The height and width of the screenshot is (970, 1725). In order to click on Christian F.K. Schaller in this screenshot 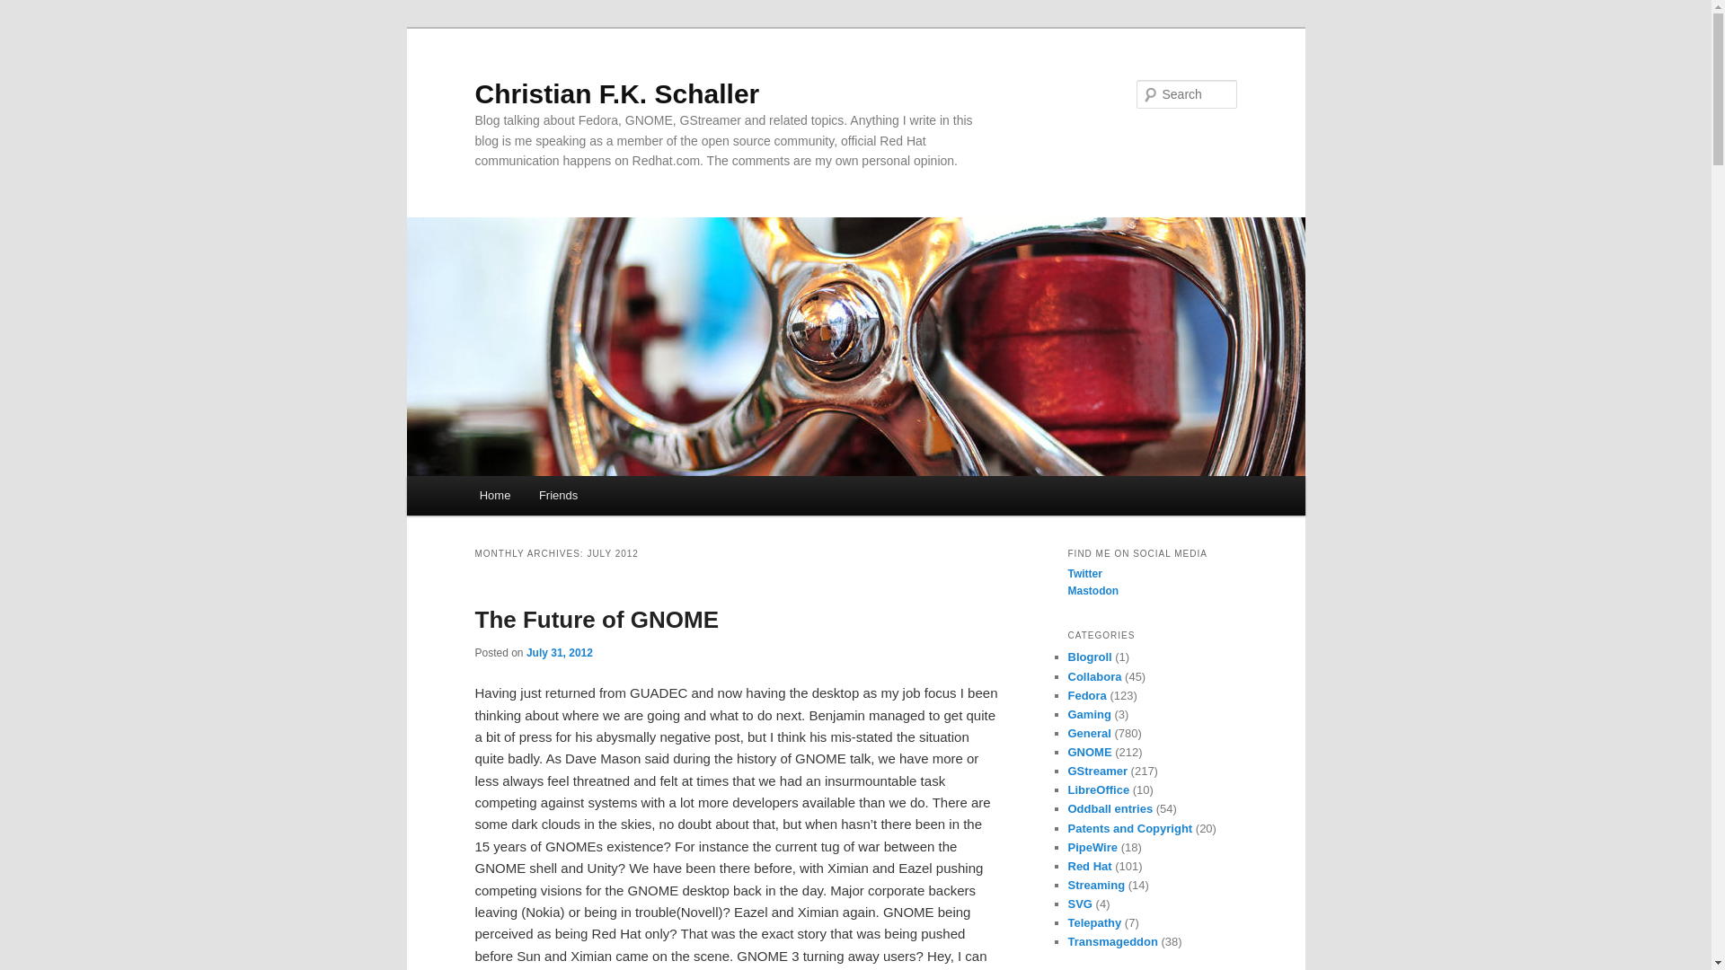, I will do `click(616, 93)`.